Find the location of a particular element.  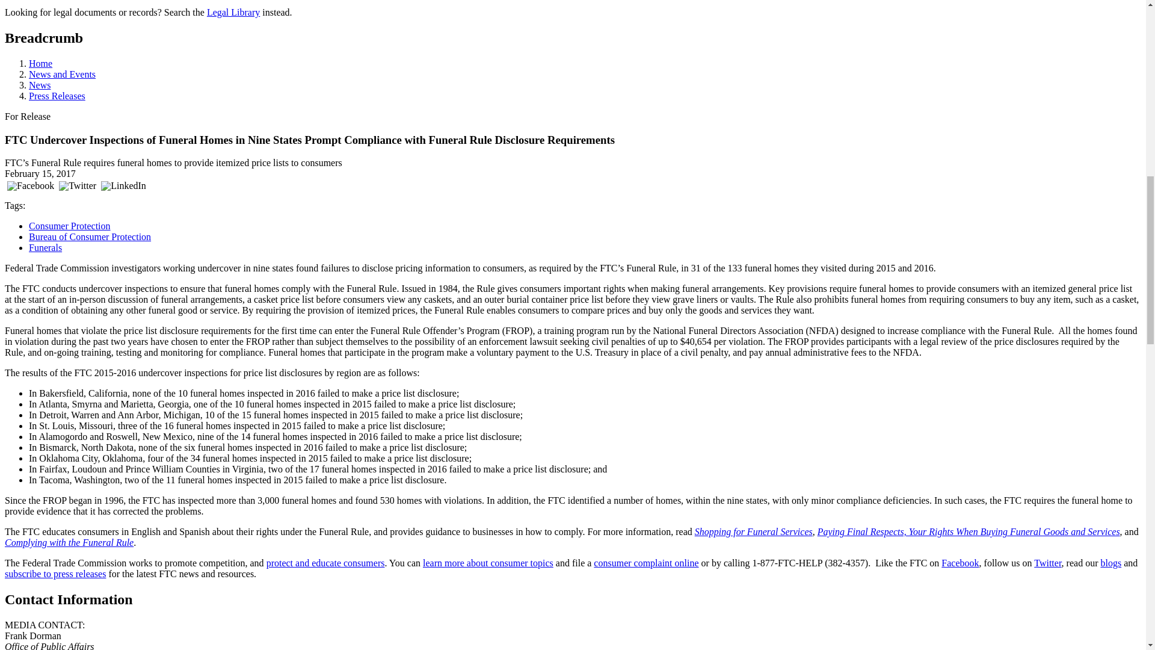

News is located at coordinates (40, 85).